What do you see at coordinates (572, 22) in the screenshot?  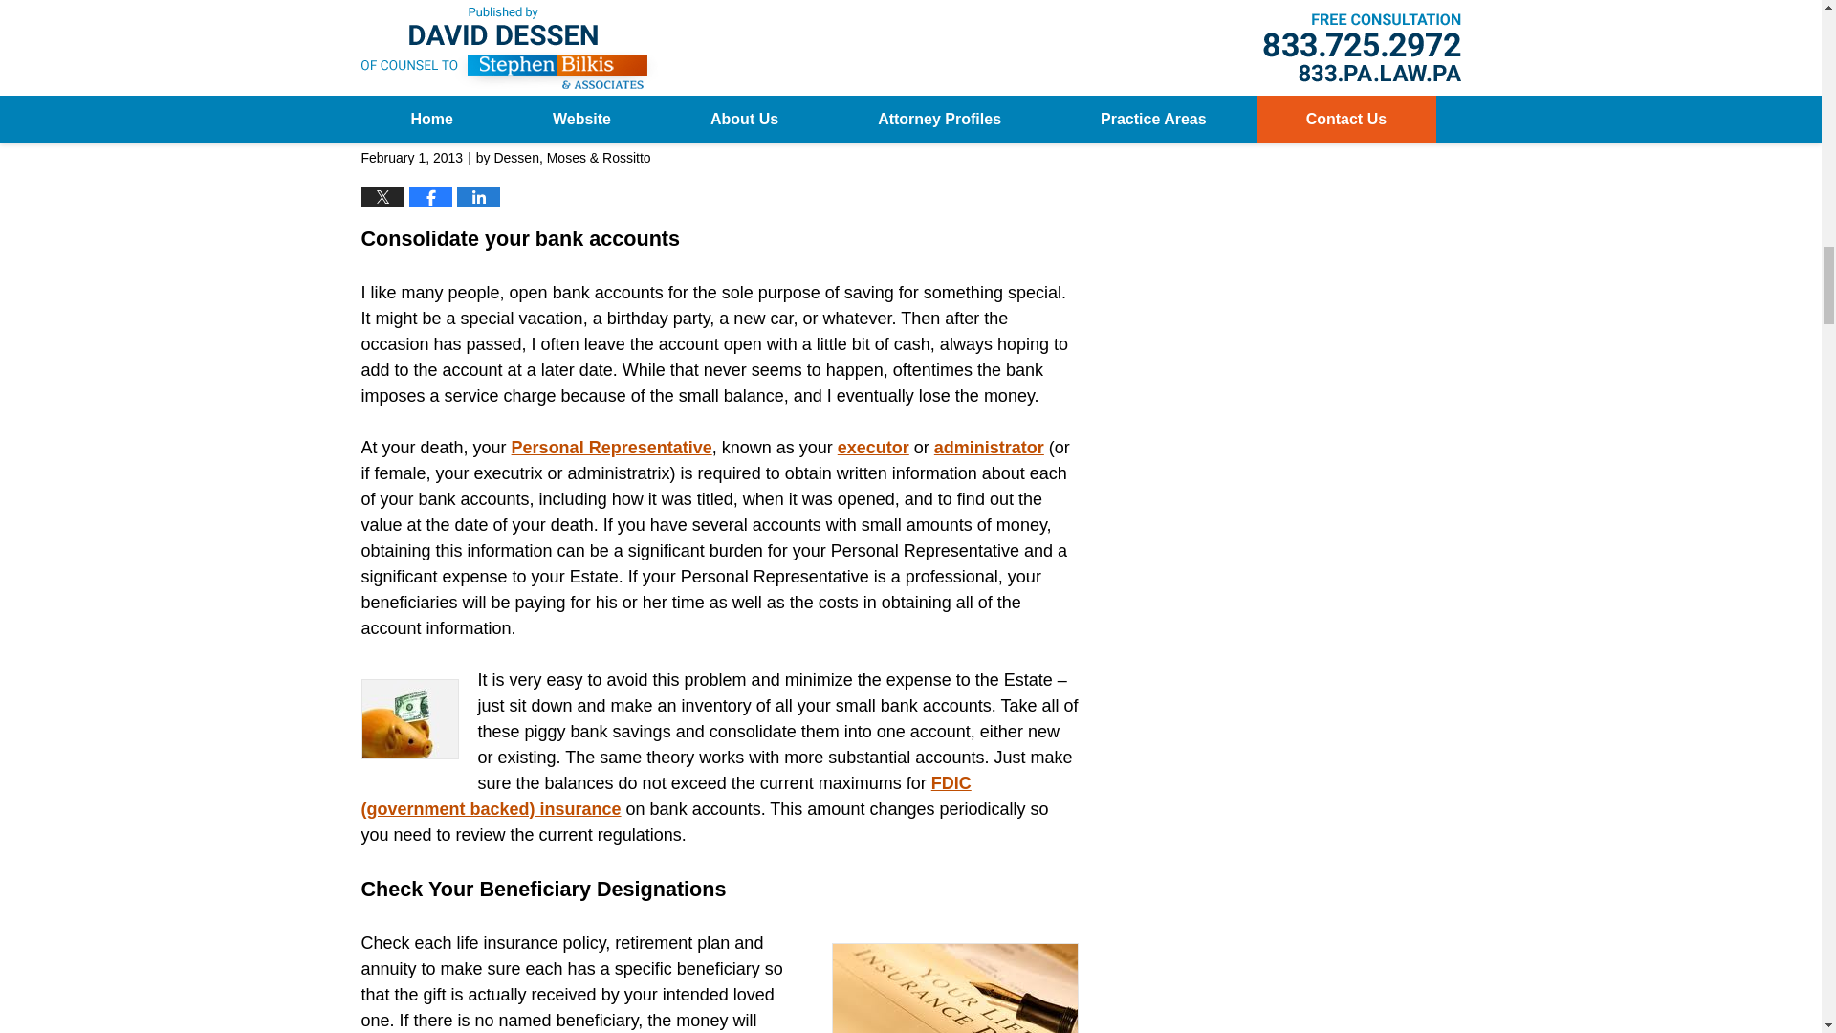 I see `View all posts tagged with Trusts` at bounding box center [572, 22].